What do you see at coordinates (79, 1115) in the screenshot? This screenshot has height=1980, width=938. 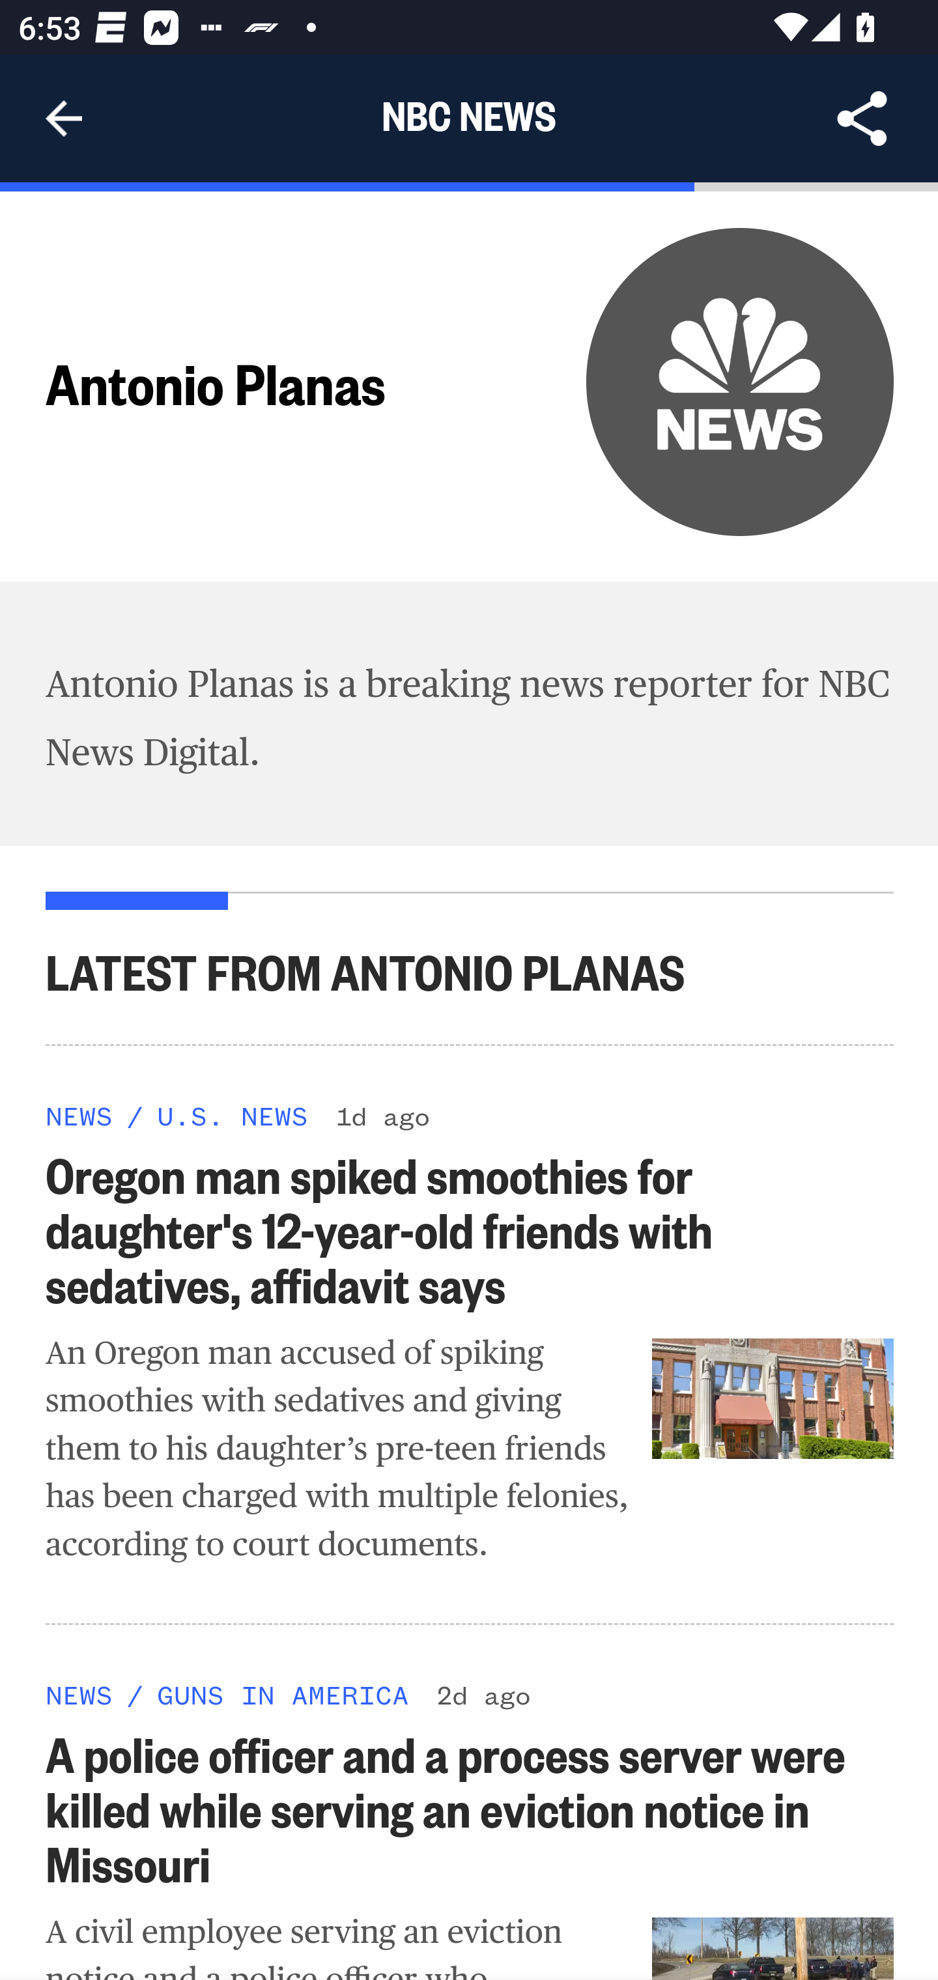 I see `NEWS` at bounding box center [79, 1115].